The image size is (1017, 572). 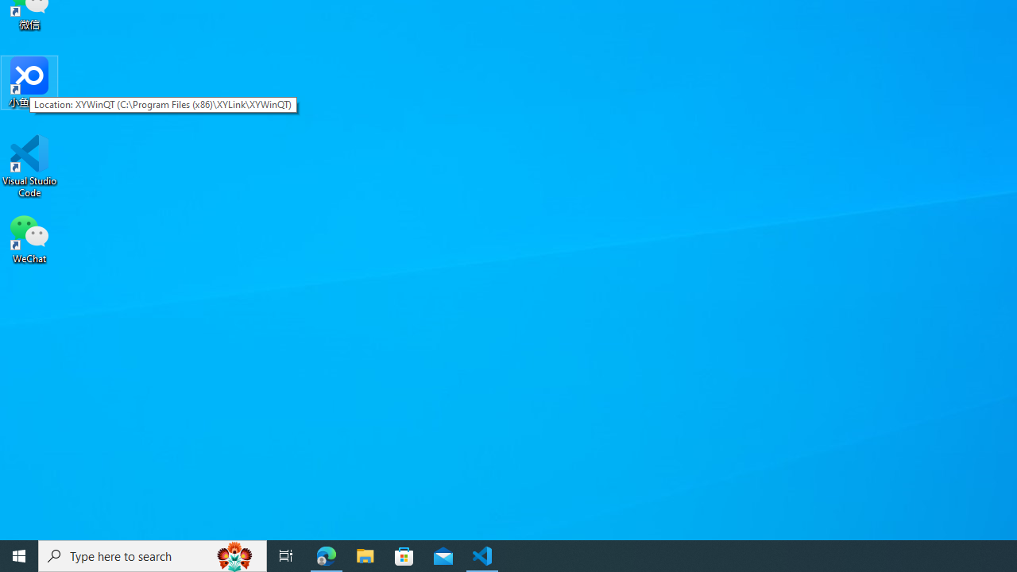 What do you see at coordinates (327, 556) in the screenshot?
I see `Microsoft Edge - 1 running window` at bounding box center [327, 556].